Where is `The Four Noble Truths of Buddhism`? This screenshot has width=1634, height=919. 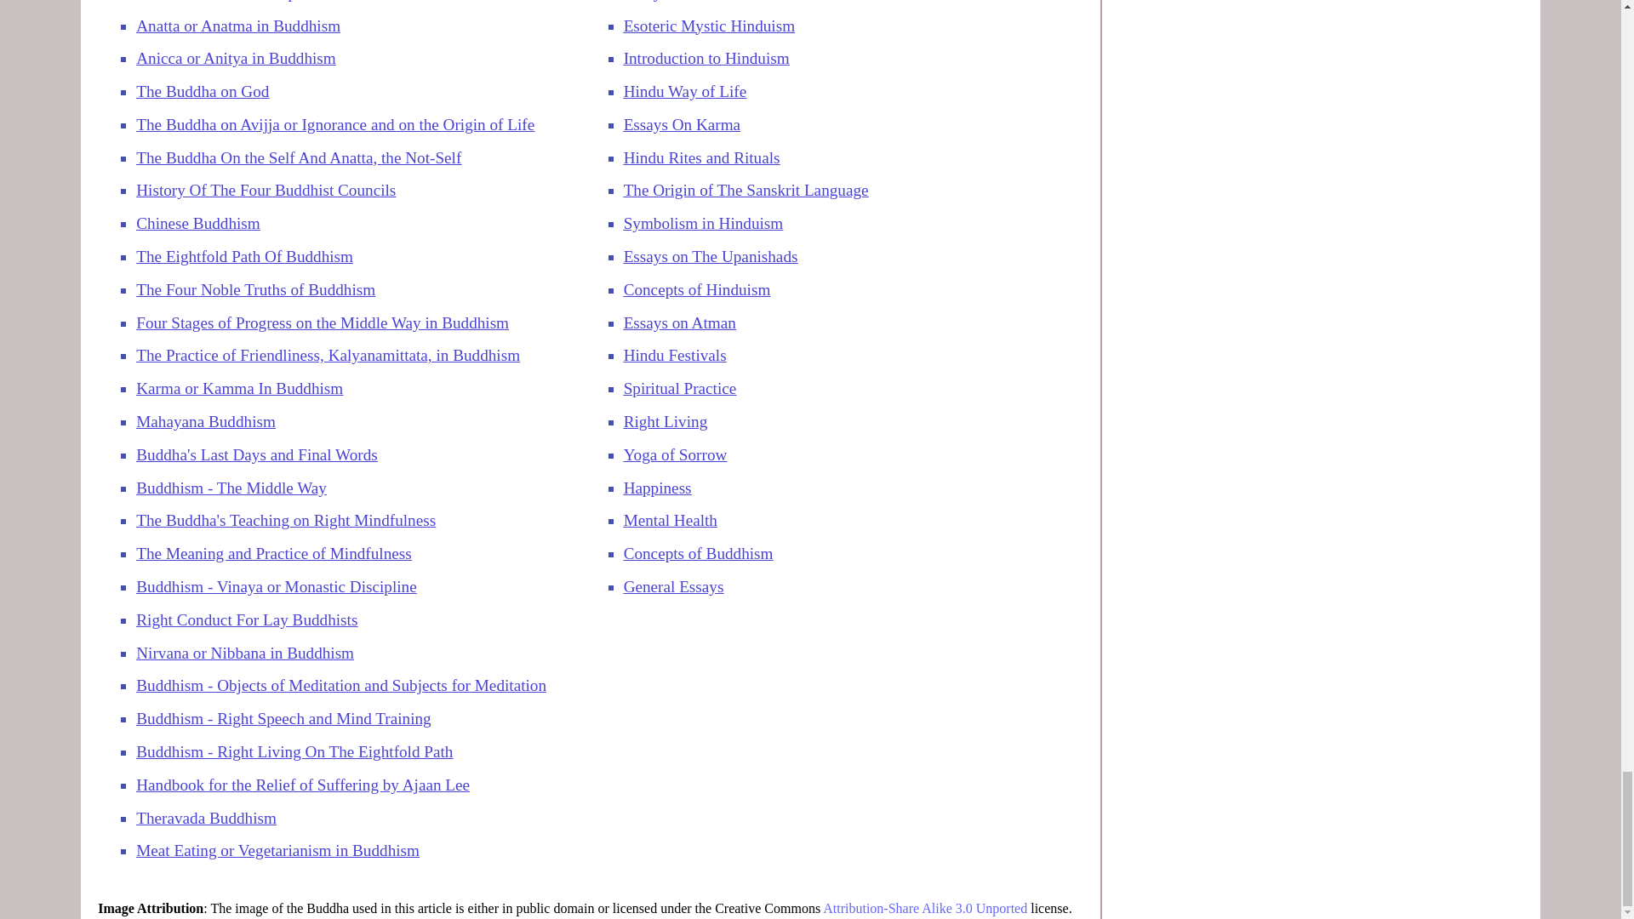 The Four Noble Truths of Buddhism is located at coordinates (255, 289).